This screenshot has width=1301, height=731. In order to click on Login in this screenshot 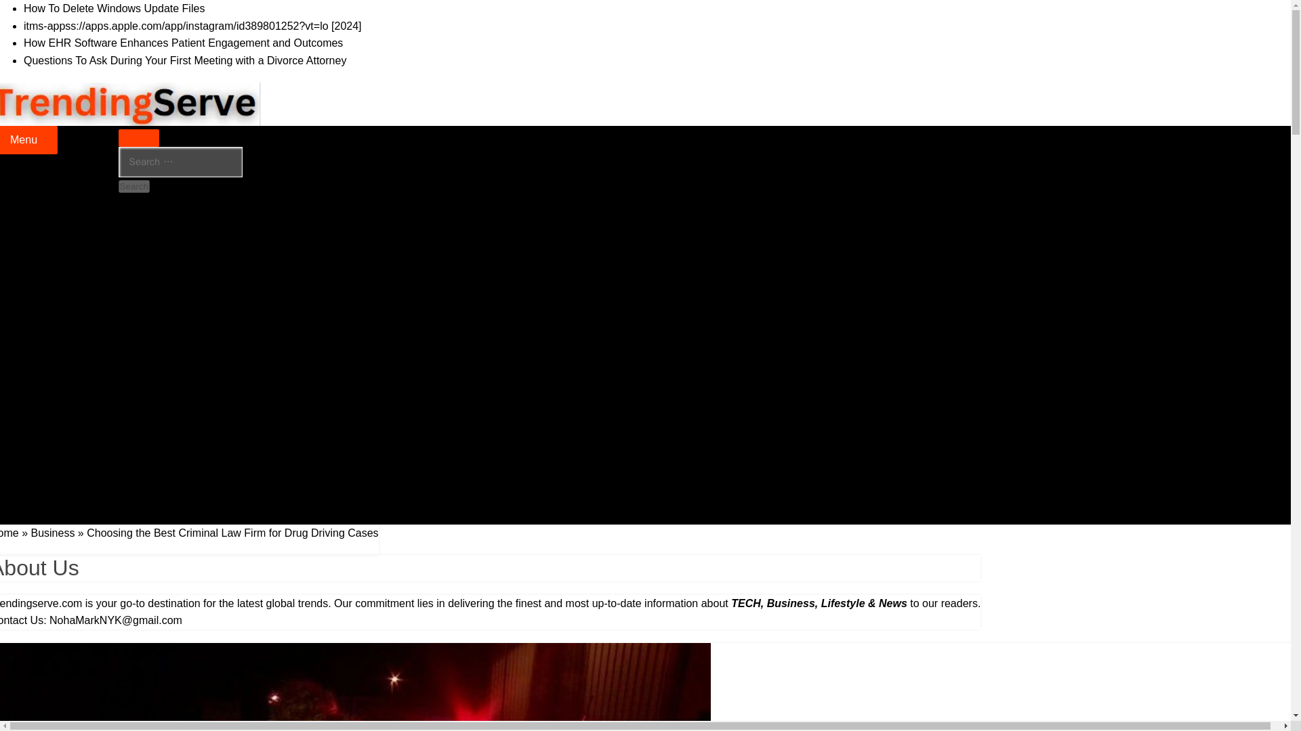, I will do `click(64, 204)`.